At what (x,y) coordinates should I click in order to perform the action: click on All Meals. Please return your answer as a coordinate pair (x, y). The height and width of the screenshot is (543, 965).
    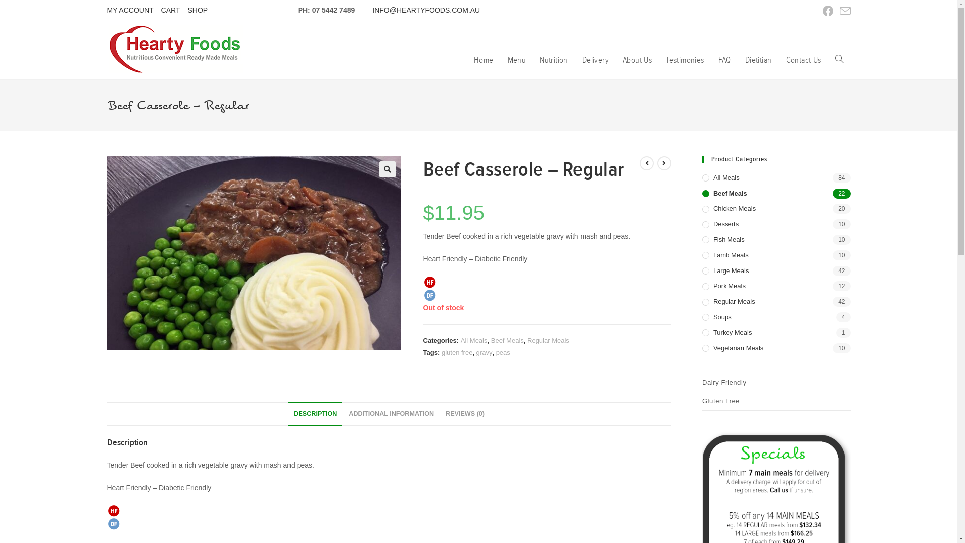
    Looking at the image, I should click on (474, 341).